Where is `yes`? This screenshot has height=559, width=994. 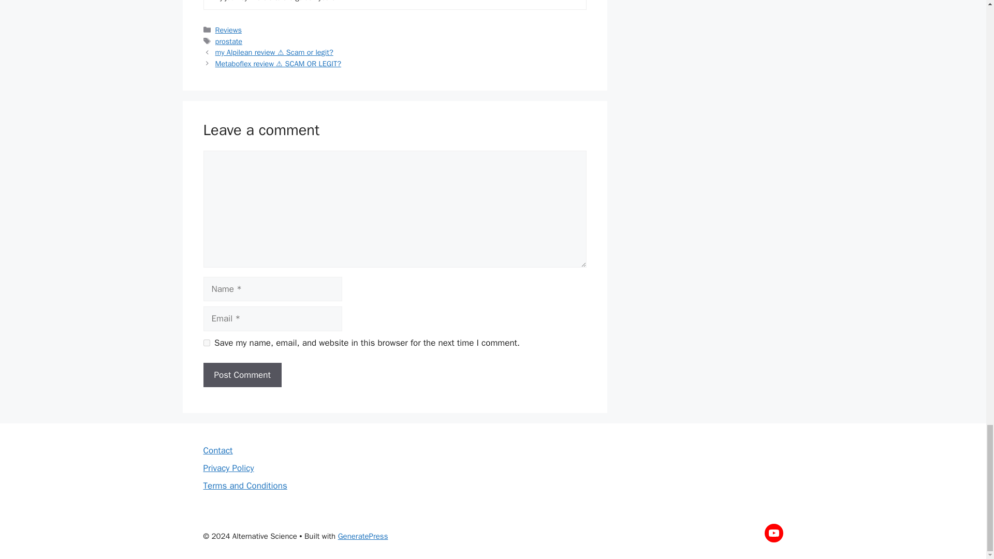
yes is located at coordinates (206, 343).